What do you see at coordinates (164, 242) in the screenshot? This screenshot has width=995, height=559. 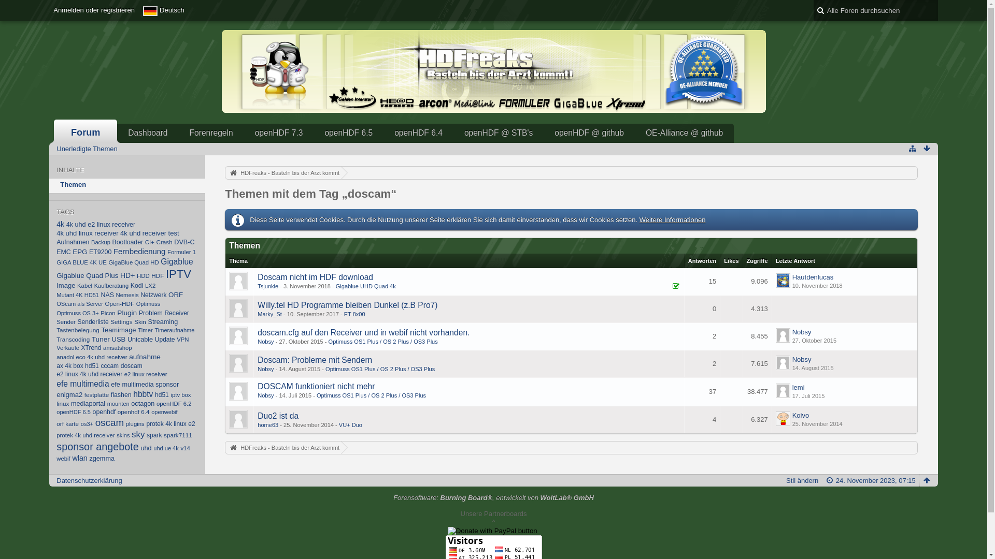 I see `Crash` at bounding box center [164, 242].